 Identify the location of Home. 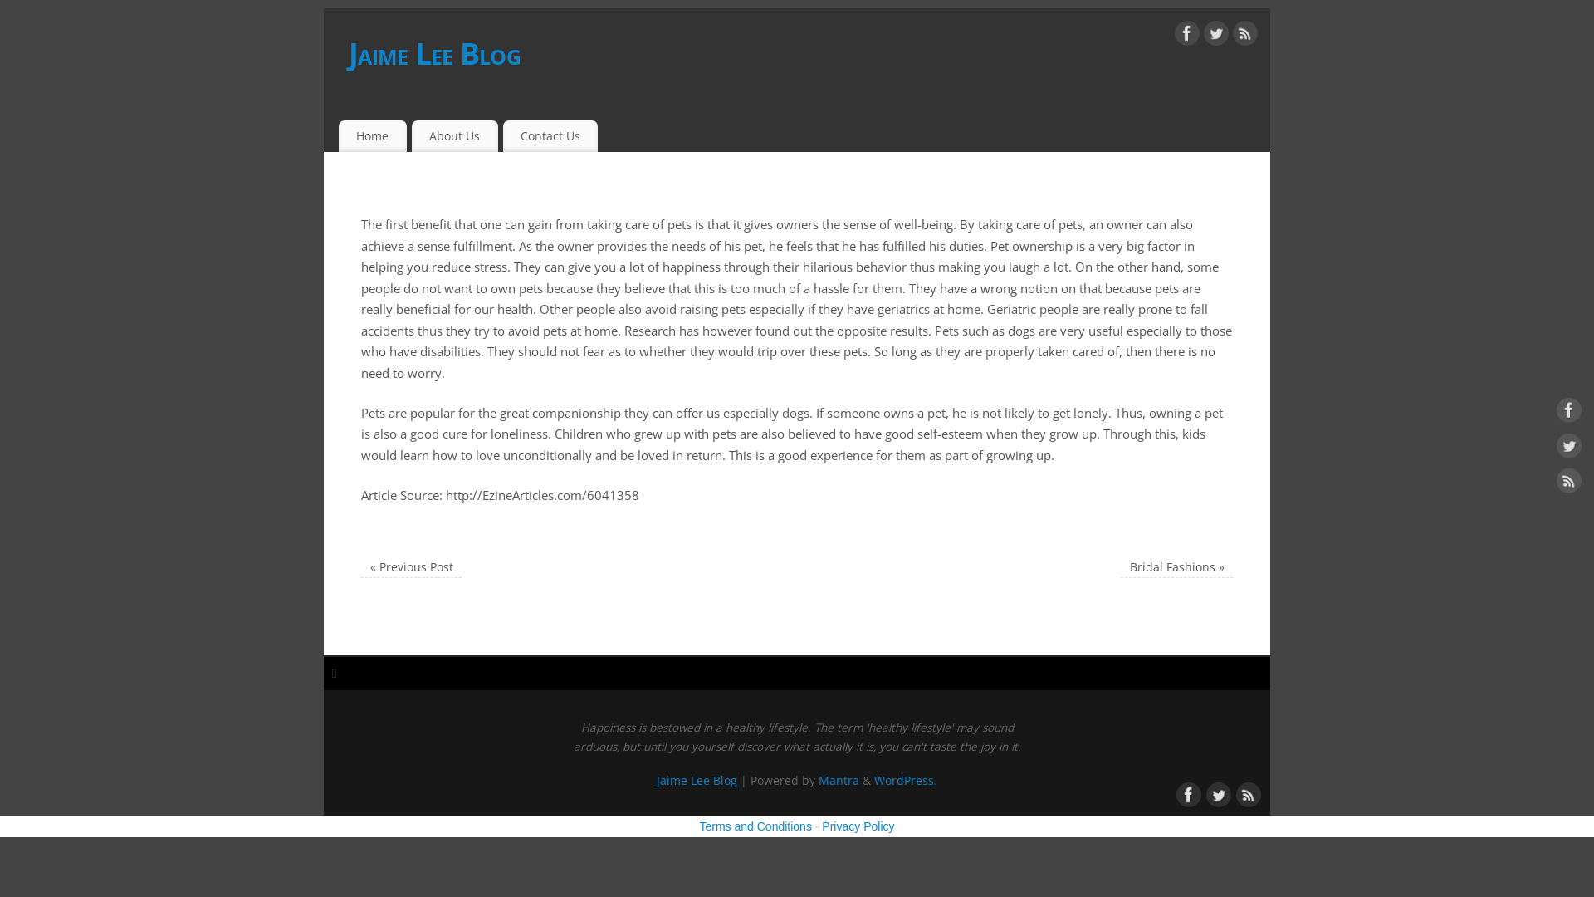
(372, 136).